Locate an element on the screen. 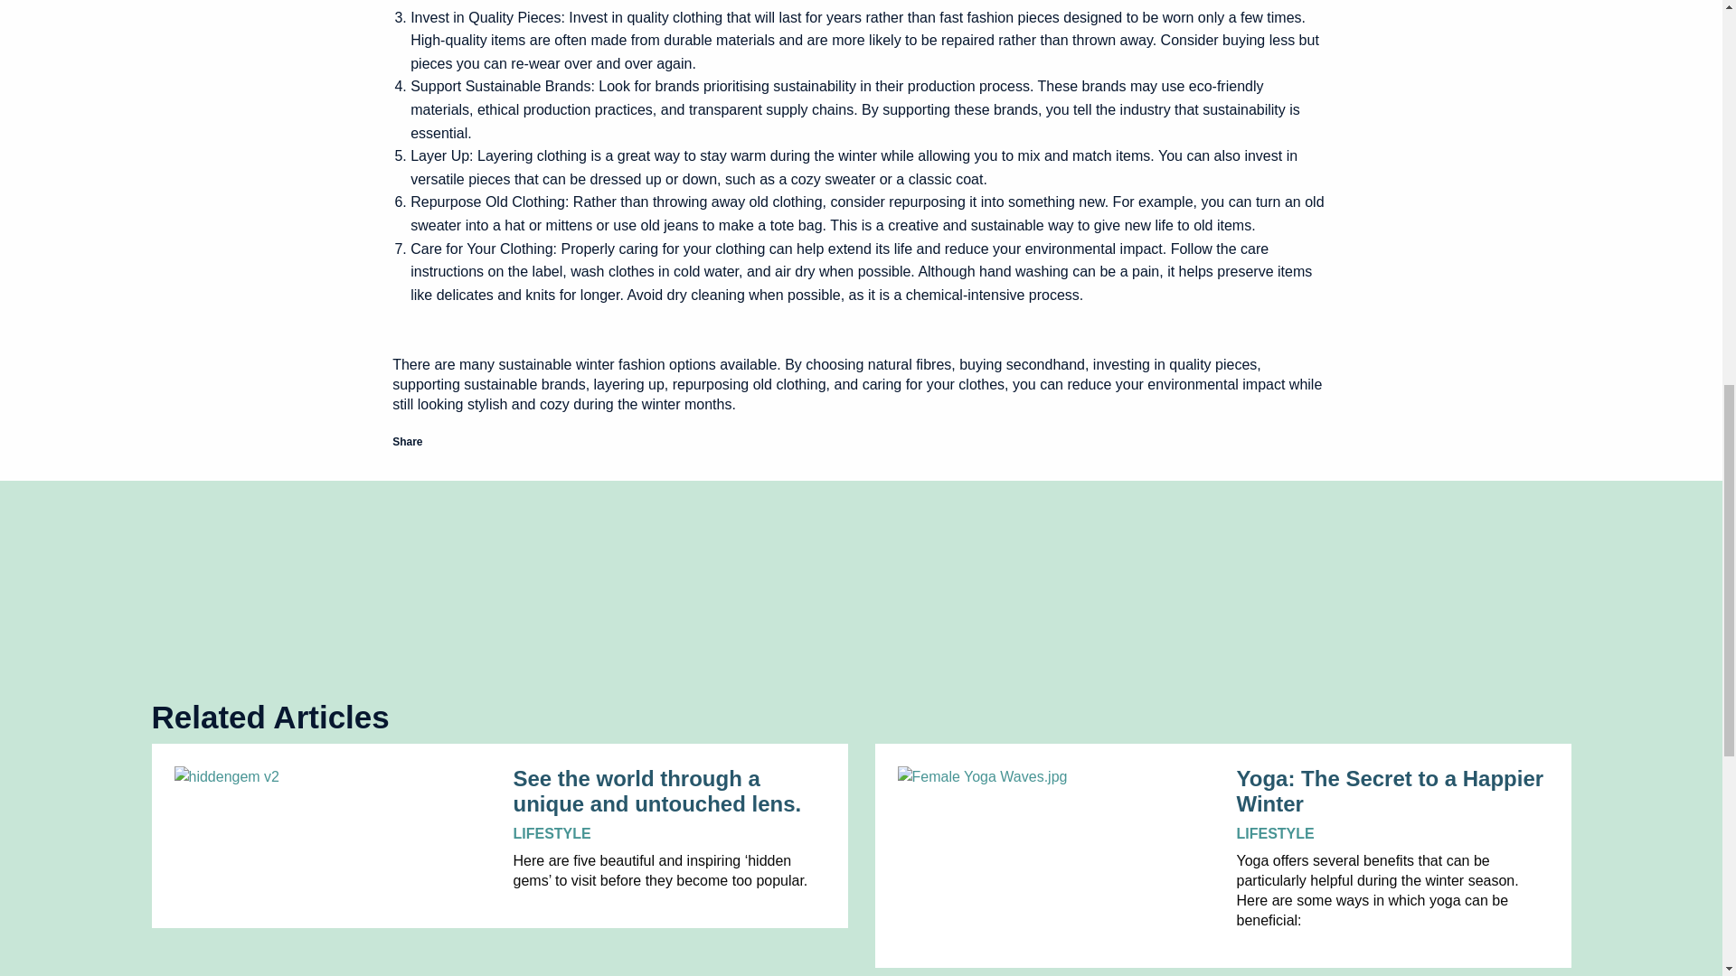  Female Yoga Waves.jpg is located at coordinates (1052, 776).